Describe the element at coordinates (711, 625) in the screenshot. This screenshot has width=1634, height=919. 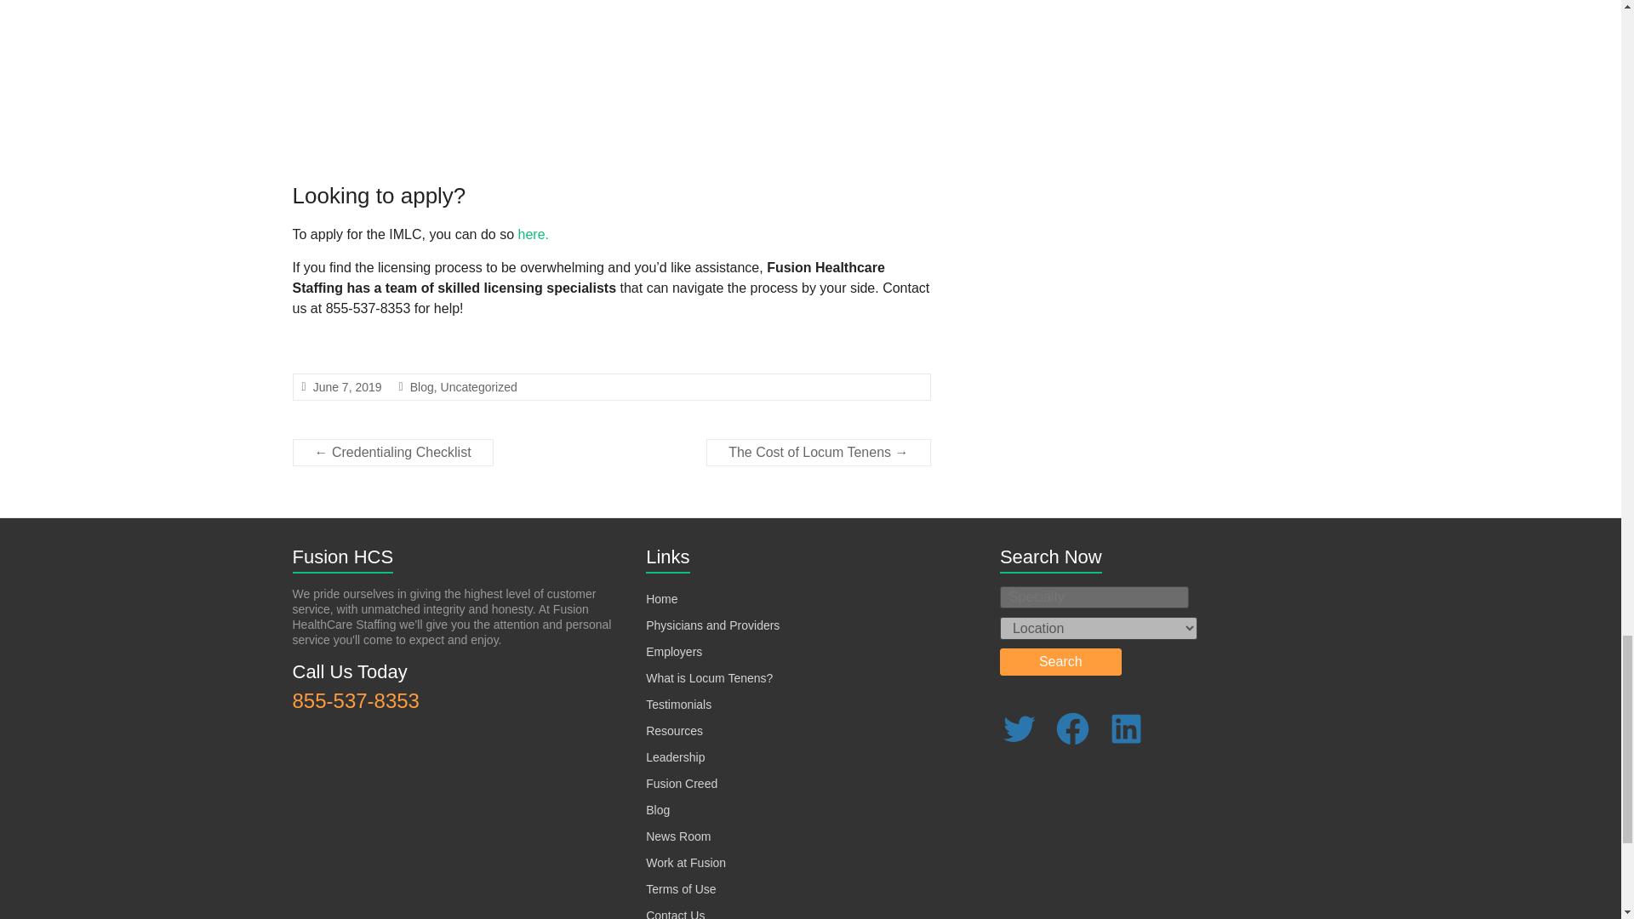
I see `Physicians and Providers` at that location.